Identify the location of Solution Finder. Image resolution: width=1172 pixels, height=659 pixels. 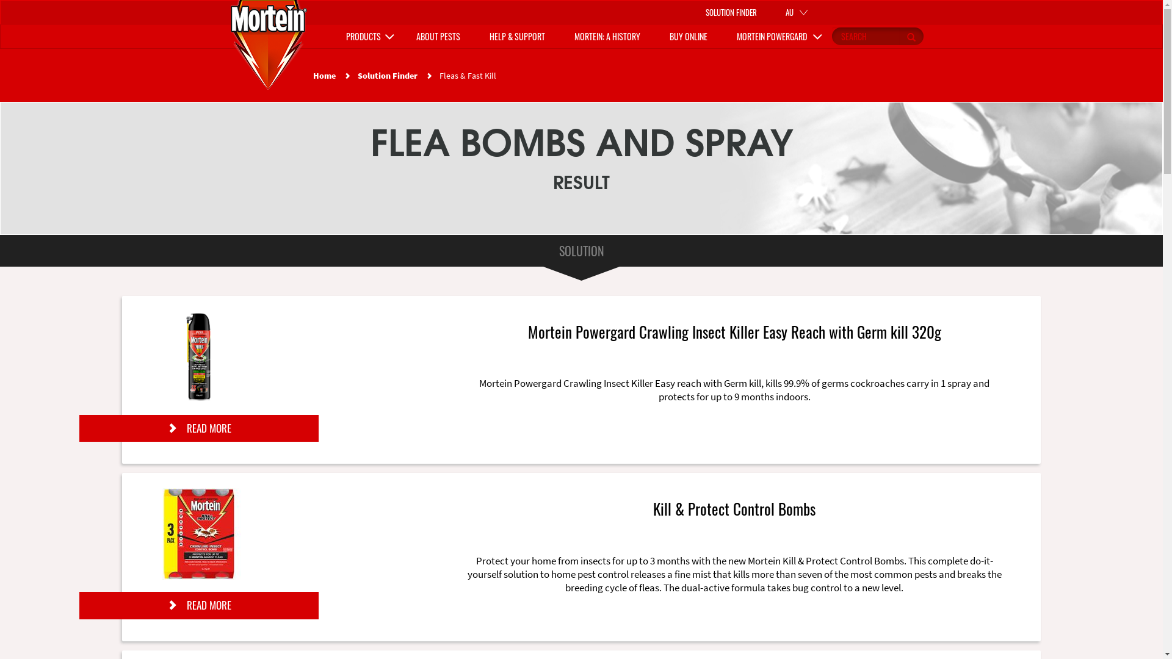
(388, 76).